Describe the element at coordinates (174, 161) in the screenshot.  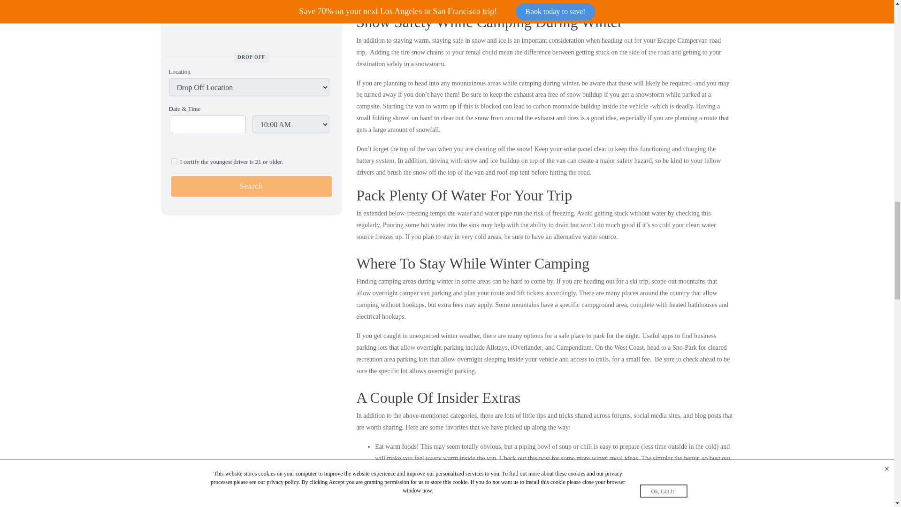
I see `9` at that location.